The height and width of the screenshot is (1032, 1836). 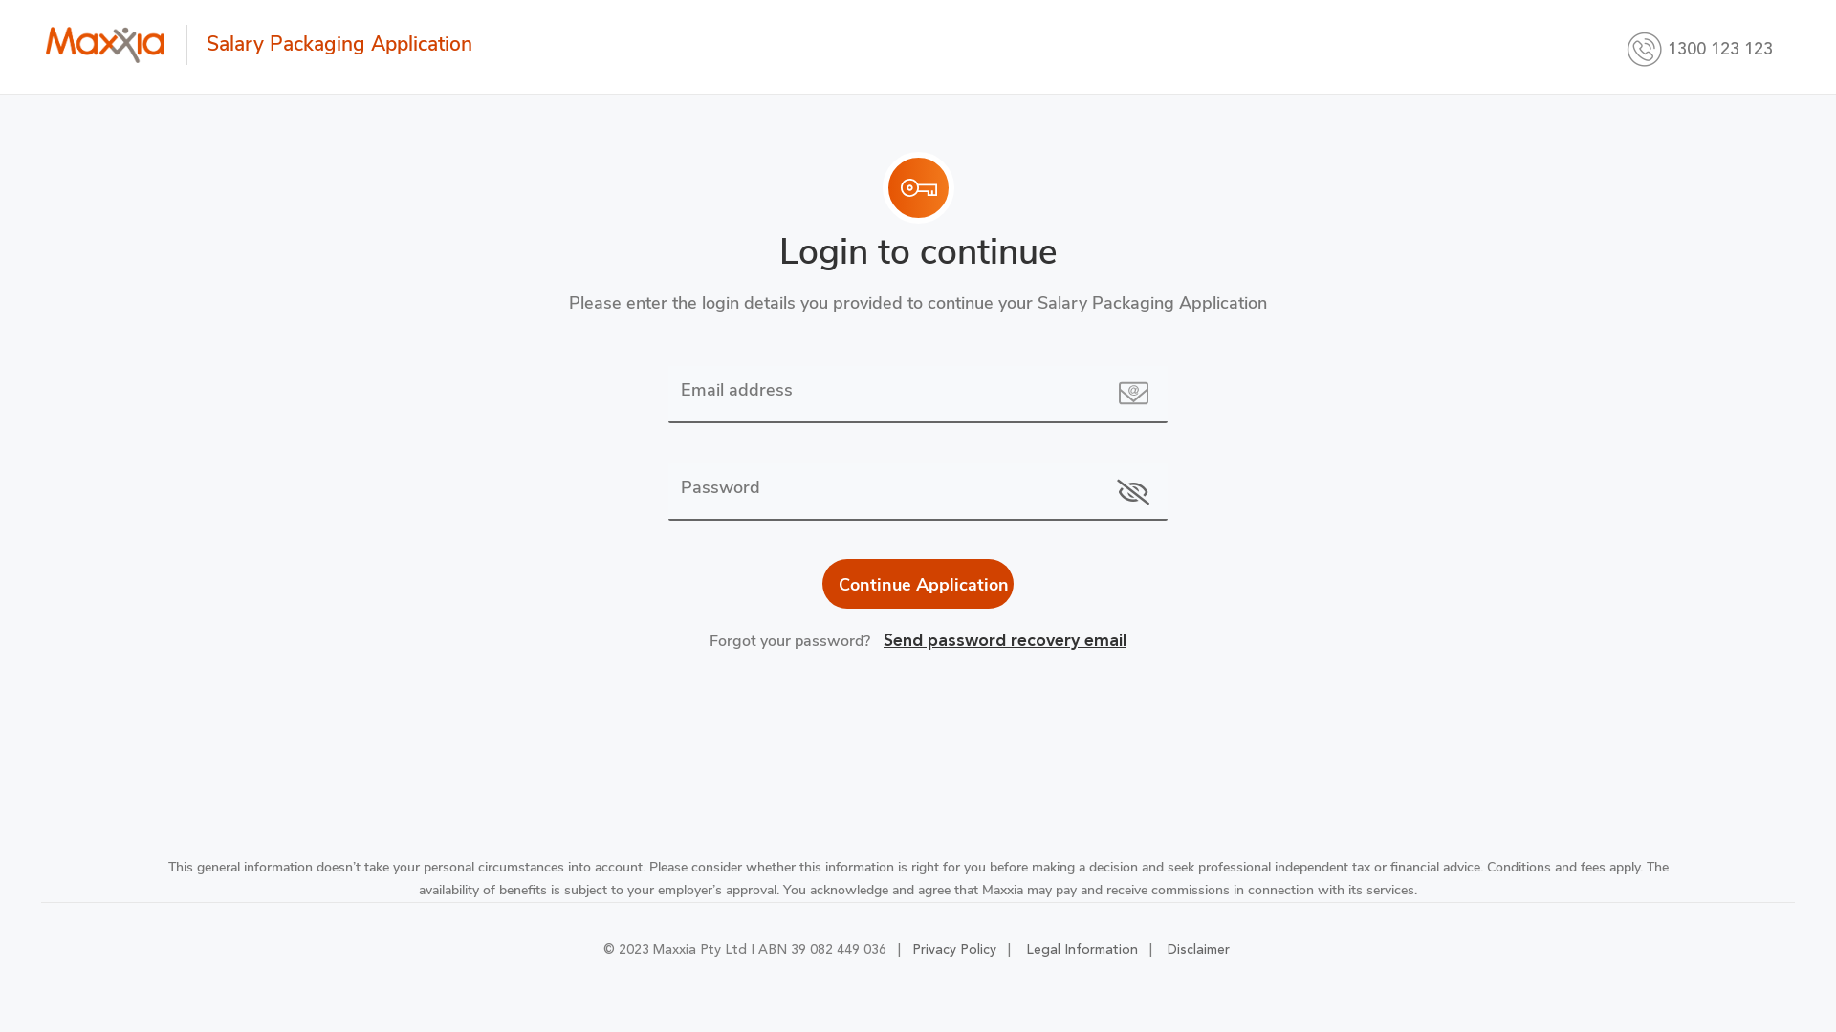 What do you see at coordinates (918, 584) in the screenshot?
I see `Continue Application` at bounding box center [918, 584].